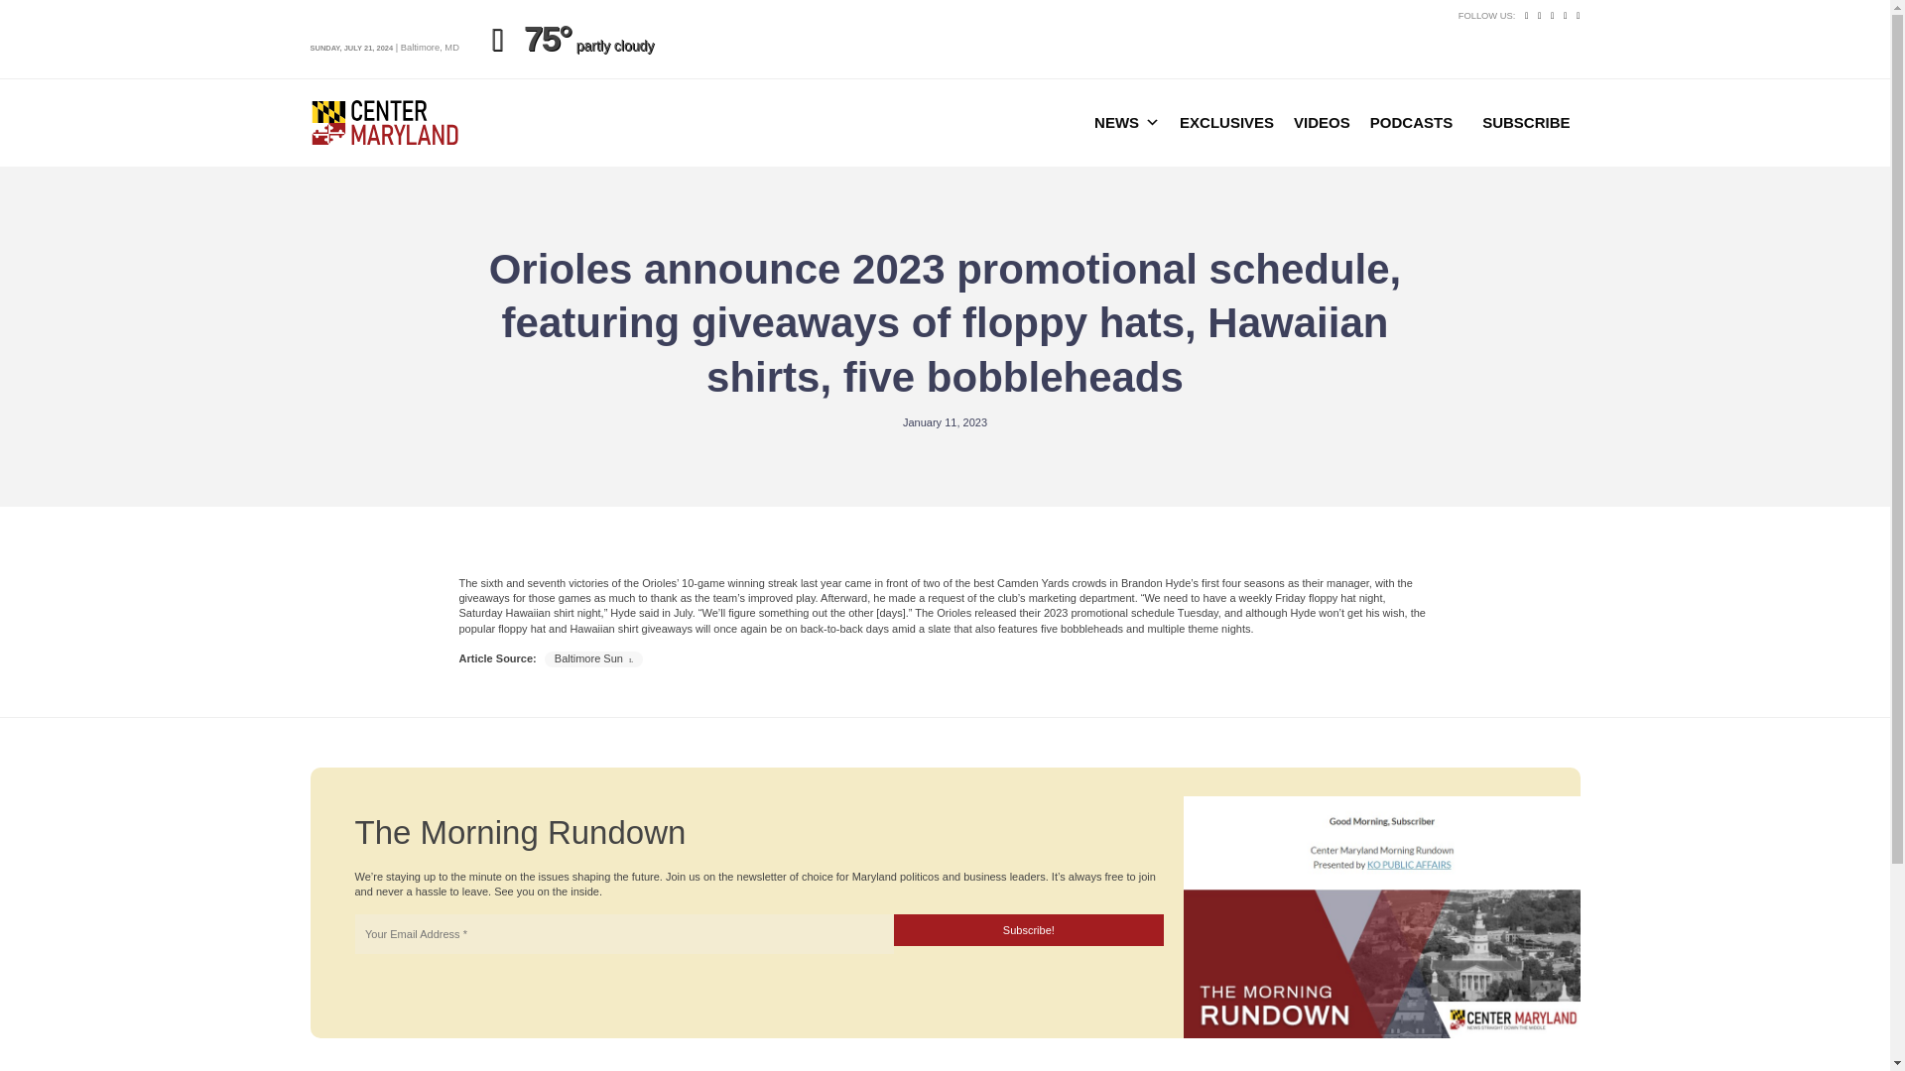 Image resolution: width=1905 pixels, height=1071 pixels. Describe the element at coordinates (1126, 122) in the screenshot. I see `NEWS` at that location.